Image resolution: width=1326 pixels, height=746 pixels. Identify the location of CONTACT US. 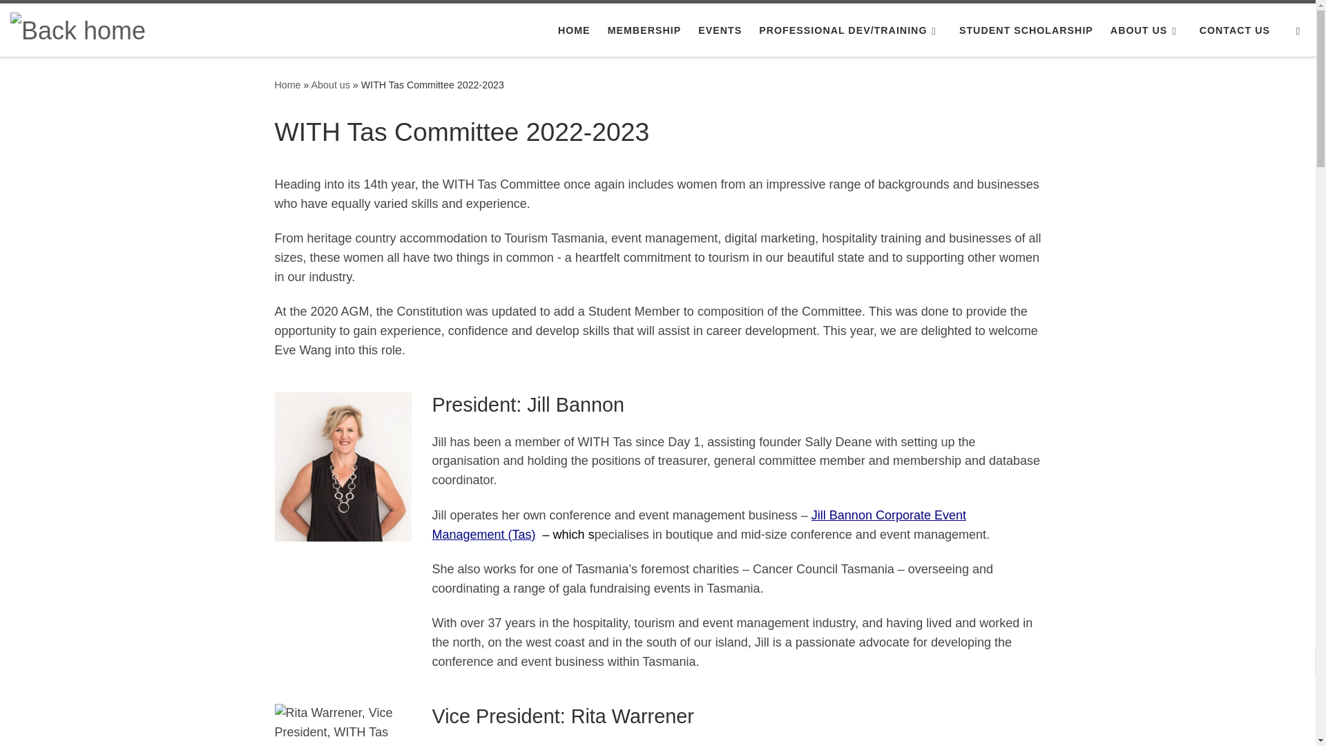
(1234, 30).